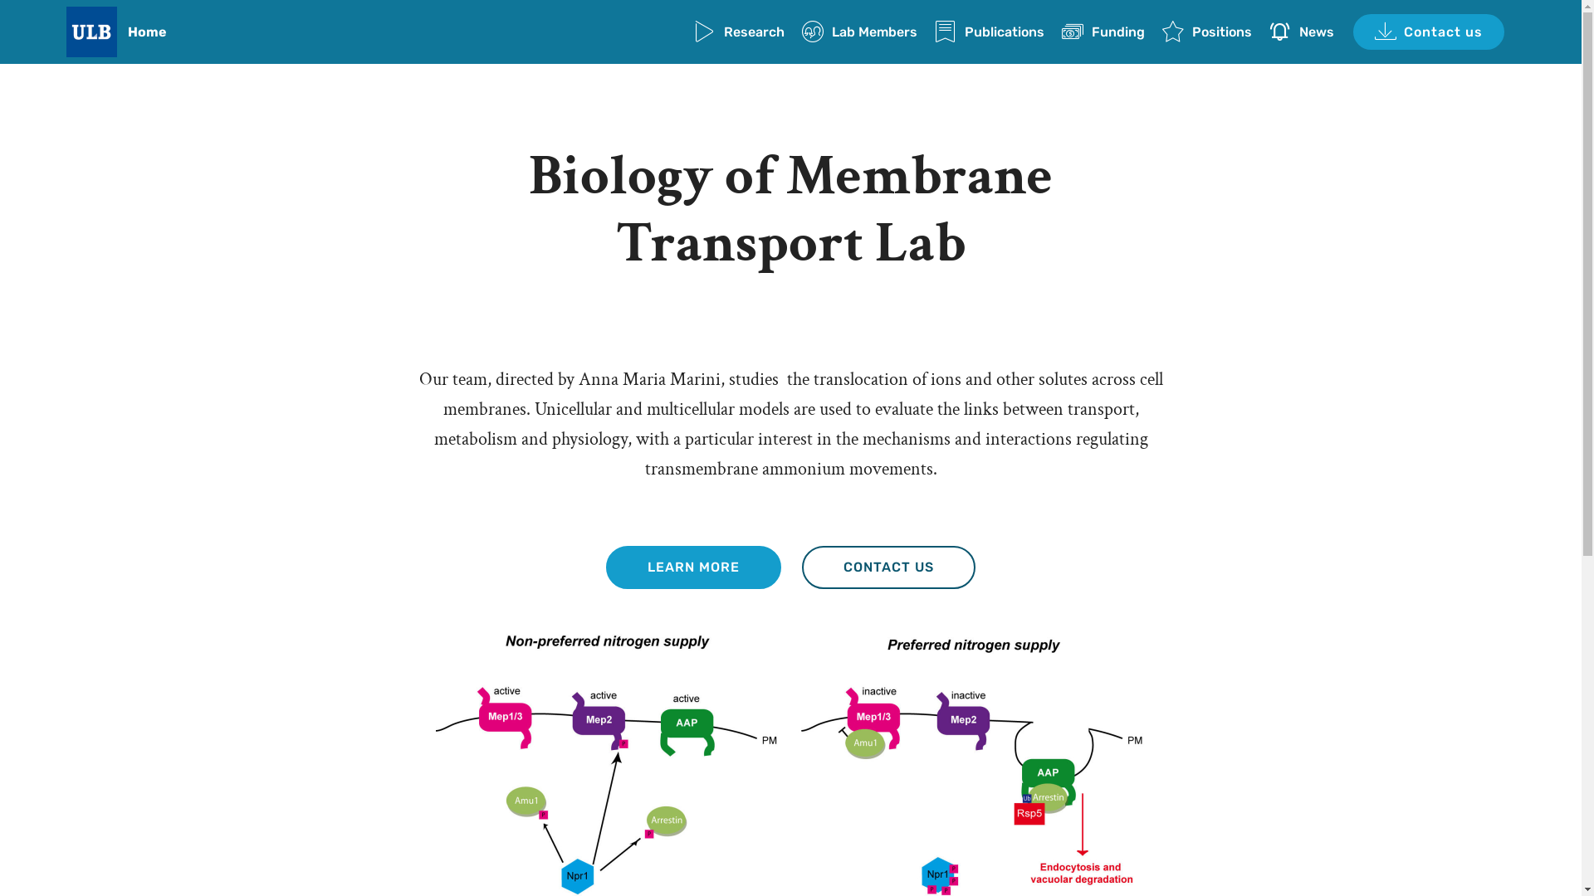 The width and height of the screenshot is (1594, 896). I want to click on Funding, so click(1103, 32).